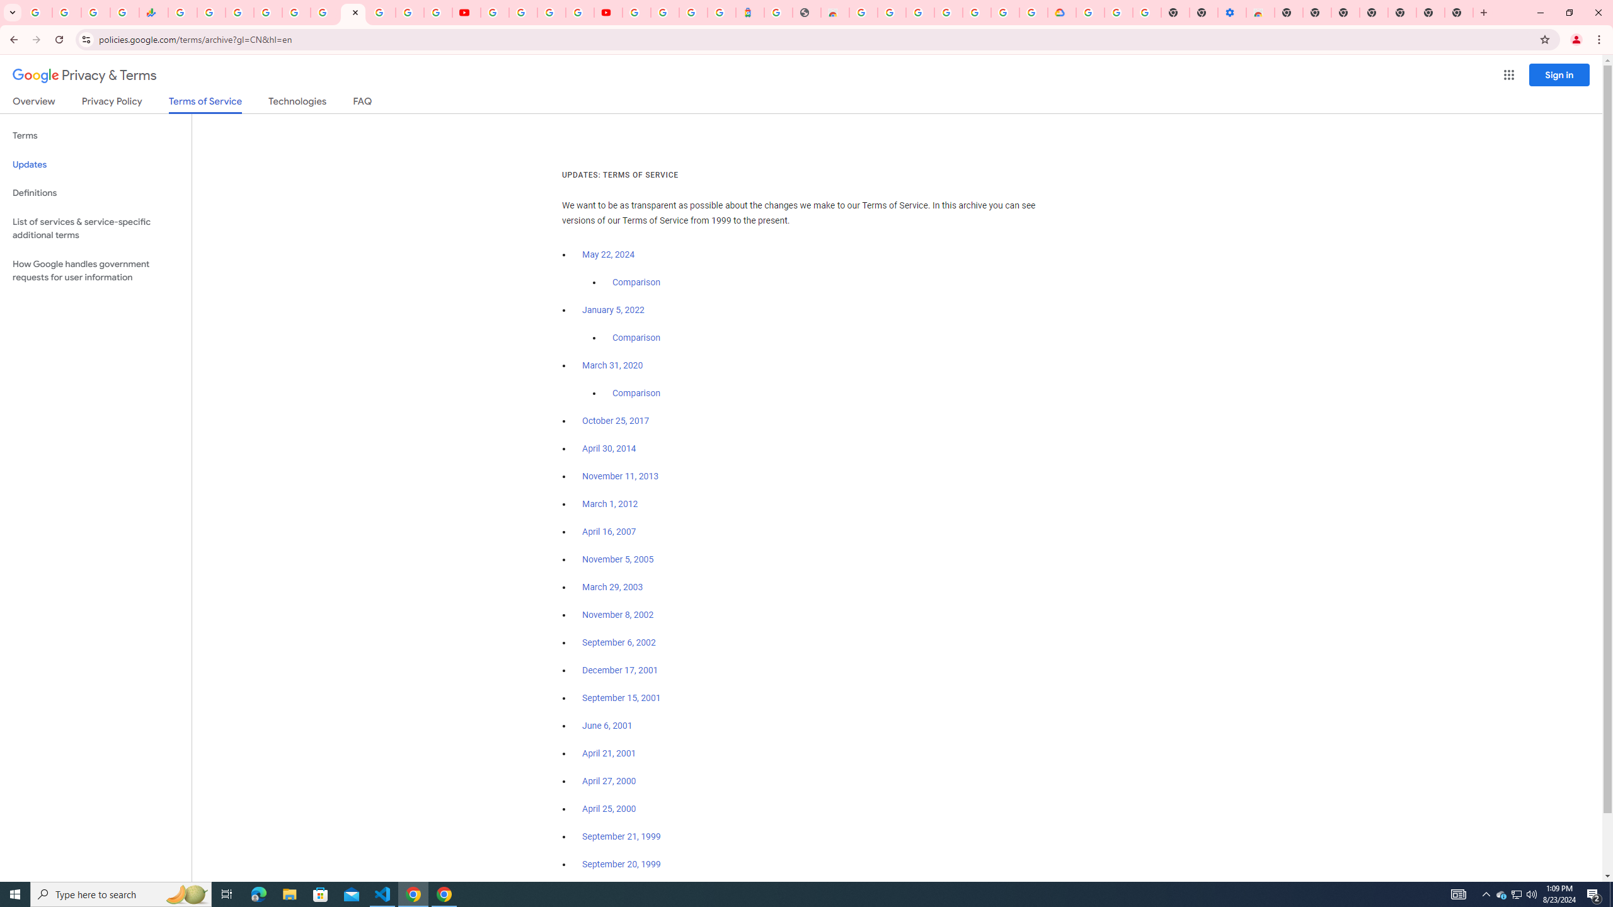 This screenshot has height=907, width=1613. What do you see at coordinates (610, 448) in the screenshot?
I see `April 30, 2014` at bounding box center [610, 448].